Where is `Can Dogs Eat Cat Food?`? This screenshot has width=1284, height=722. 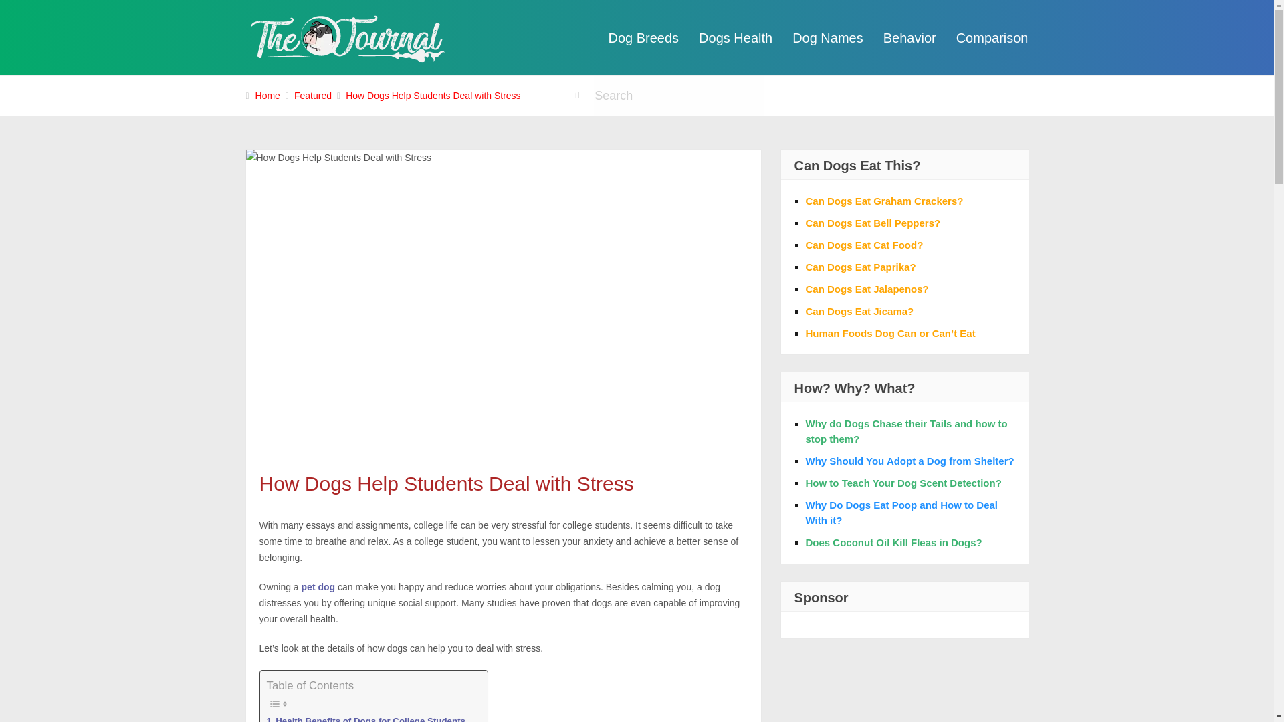 Can Dogs Eat Cat Food? is located at coordinates (864, 245).